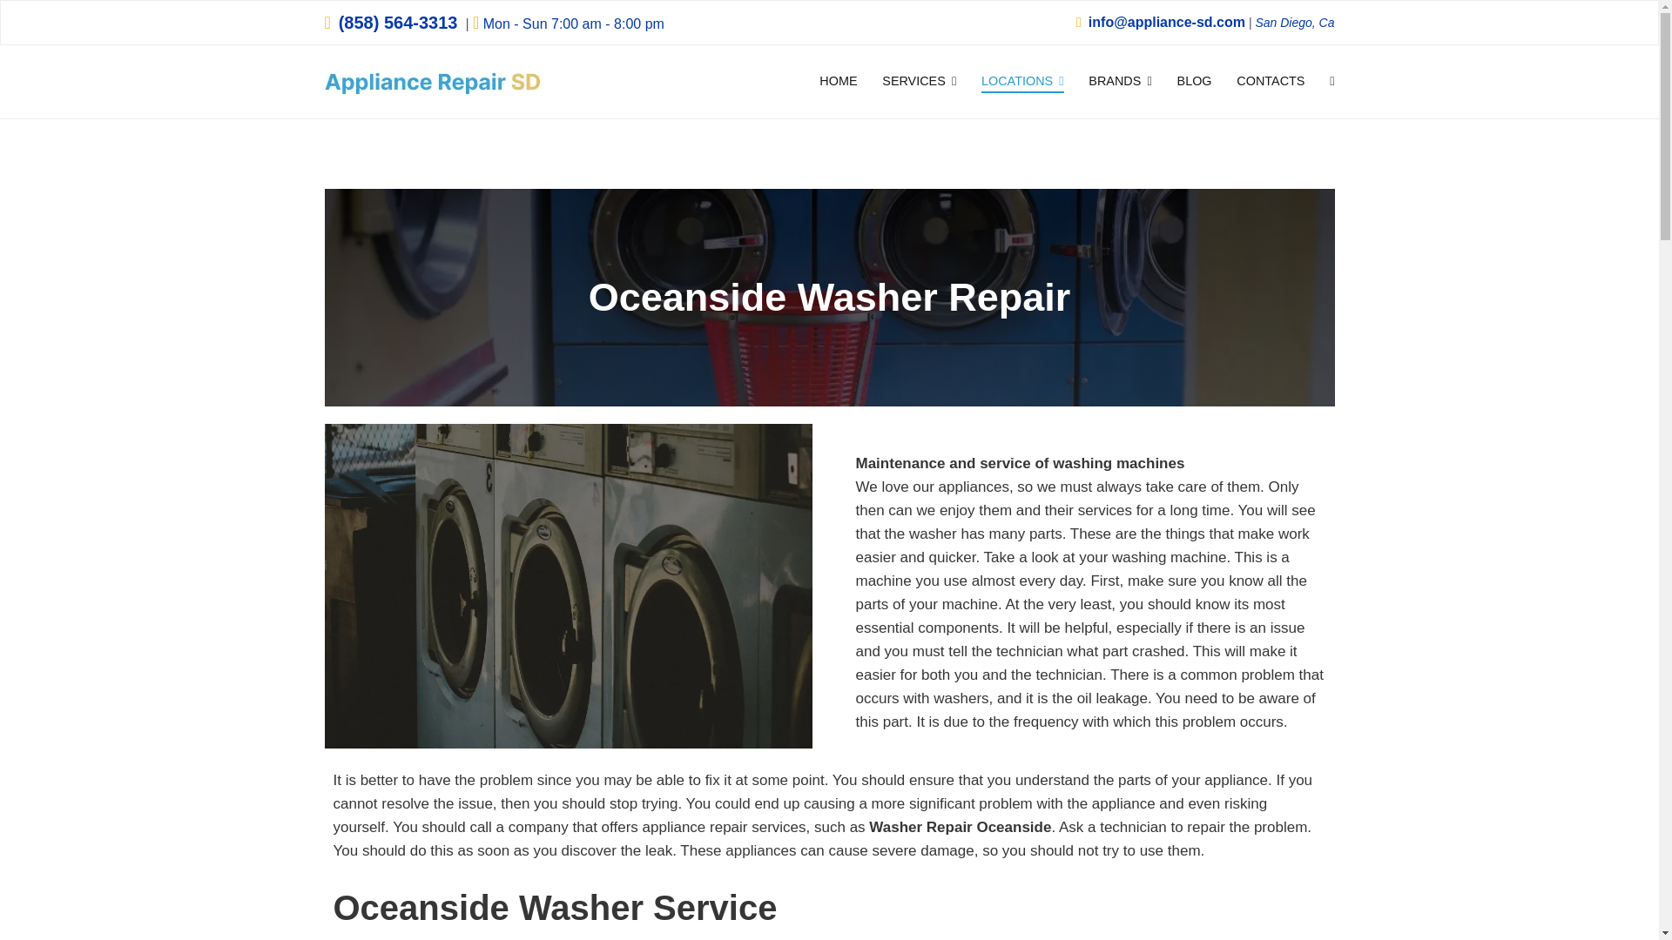 The image size is (1672, 940). I want to click on HOME, so click(838, 82).